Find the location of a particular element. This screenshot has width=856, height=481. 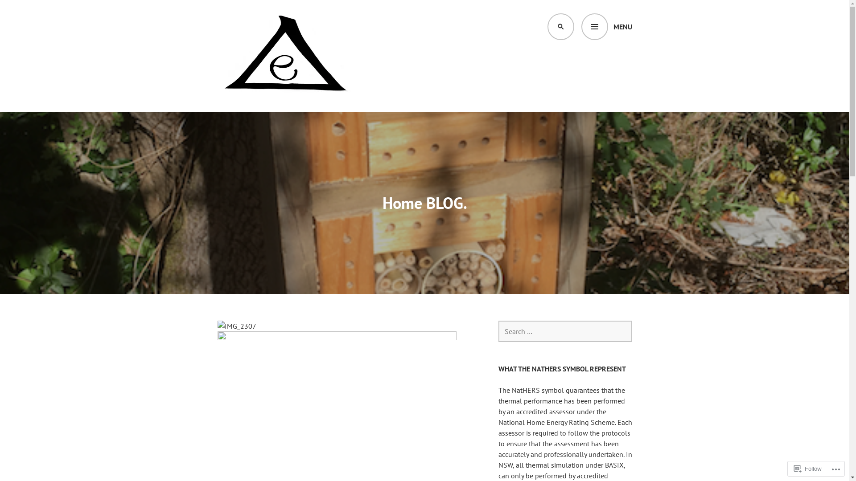

ECODWELLER is located at coordinates (265, 114).